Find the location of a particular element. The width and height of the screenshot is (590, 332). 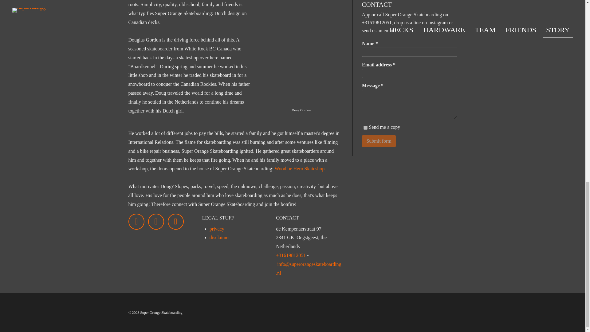

1 is located at coordinates (365, 128).